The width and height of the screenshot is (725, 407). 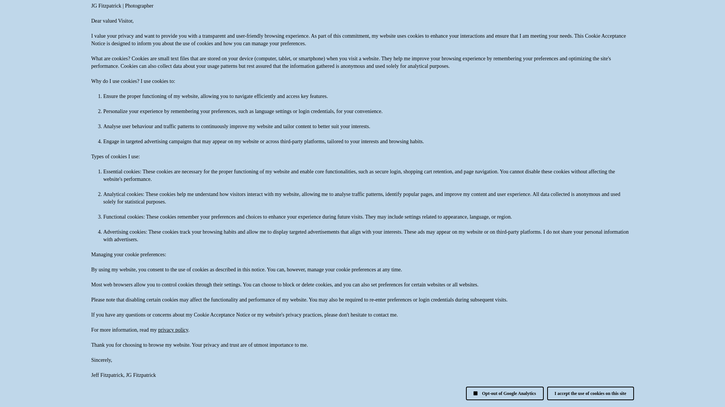 I want to click on Home, so click(x=16, y=9).